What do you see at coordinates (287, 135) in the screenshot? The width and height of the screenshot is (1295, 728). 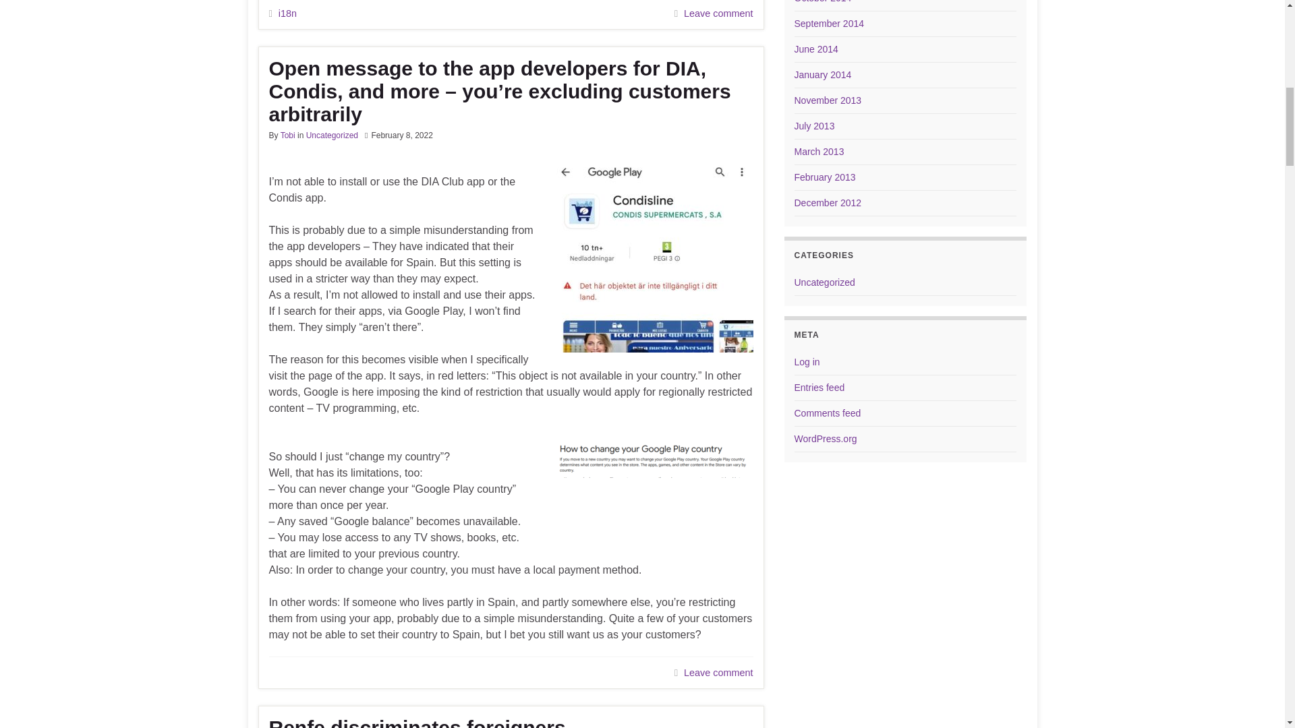 I see `Tobi` at bounding box center [287, 135].